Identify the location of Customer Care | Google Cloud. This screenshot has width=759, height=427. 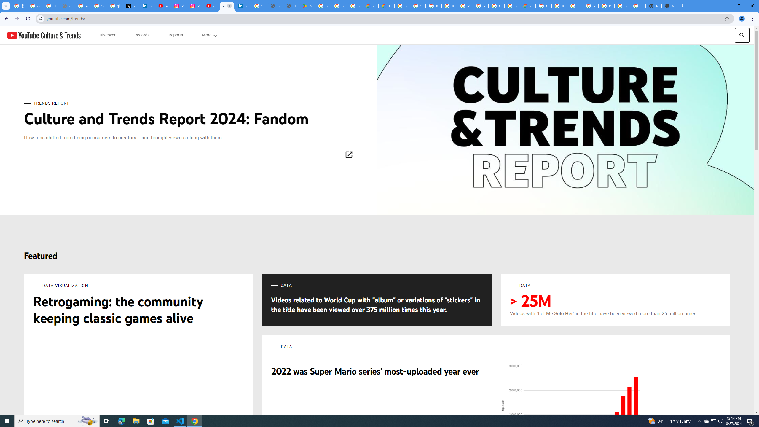
(371, 6).